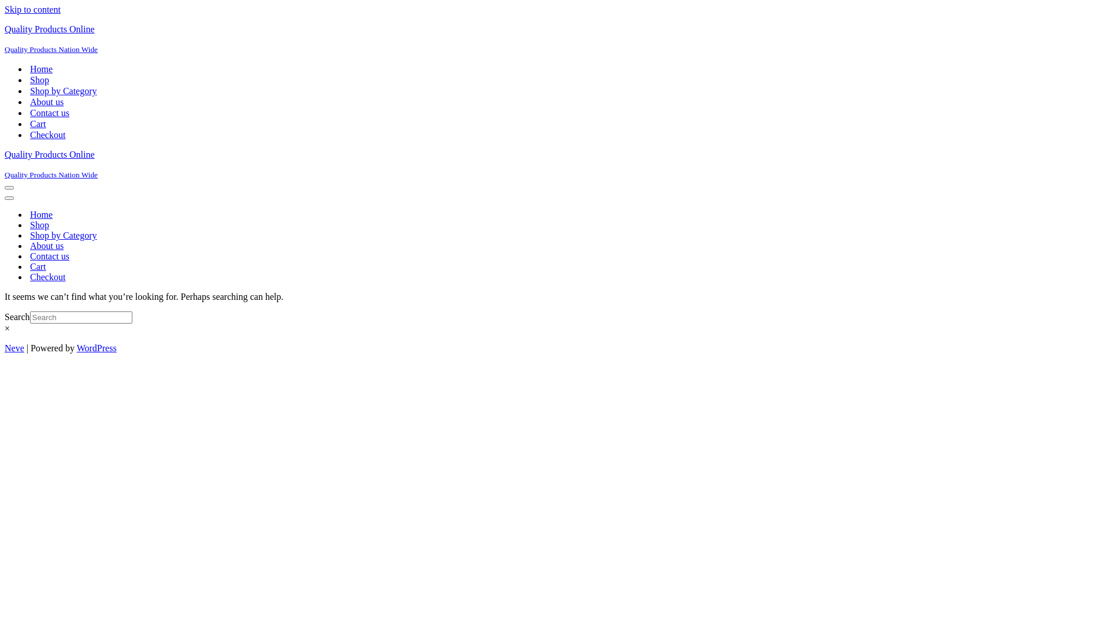 Image resolution: width=1110 pixels, height=624 pixels. I want to click on Home, so click(42, 215).